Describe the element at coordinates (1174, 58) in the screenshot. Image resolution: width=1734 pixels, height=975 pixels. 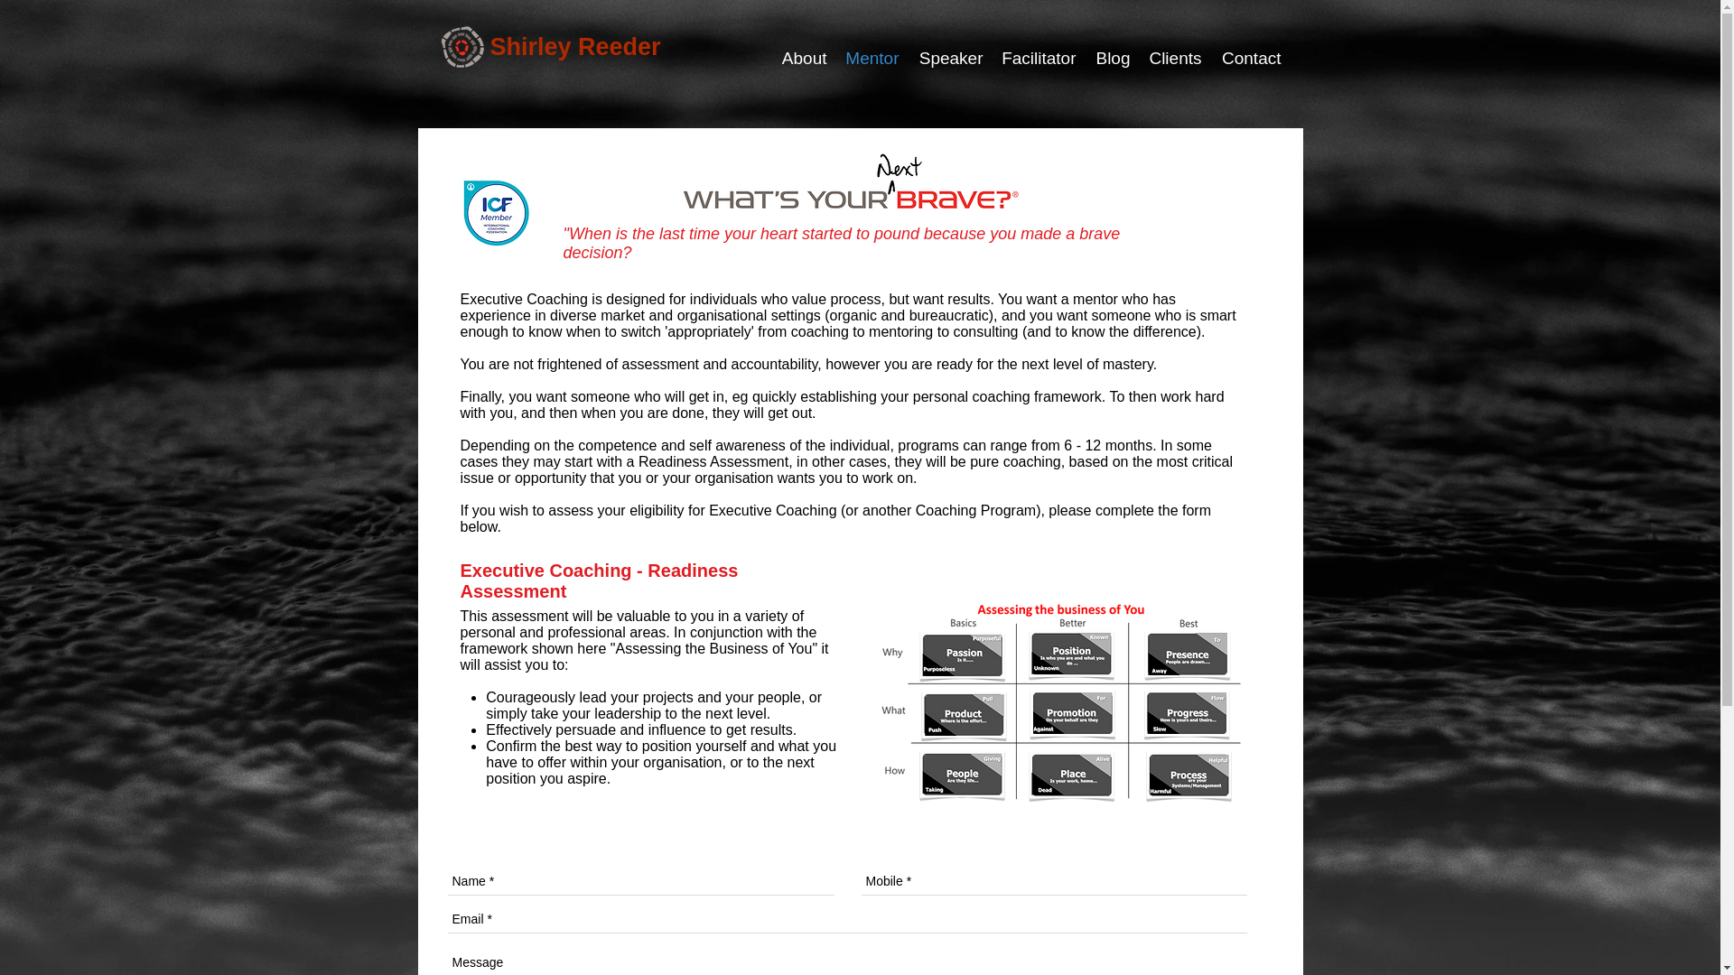
I see `Clients` at that location.